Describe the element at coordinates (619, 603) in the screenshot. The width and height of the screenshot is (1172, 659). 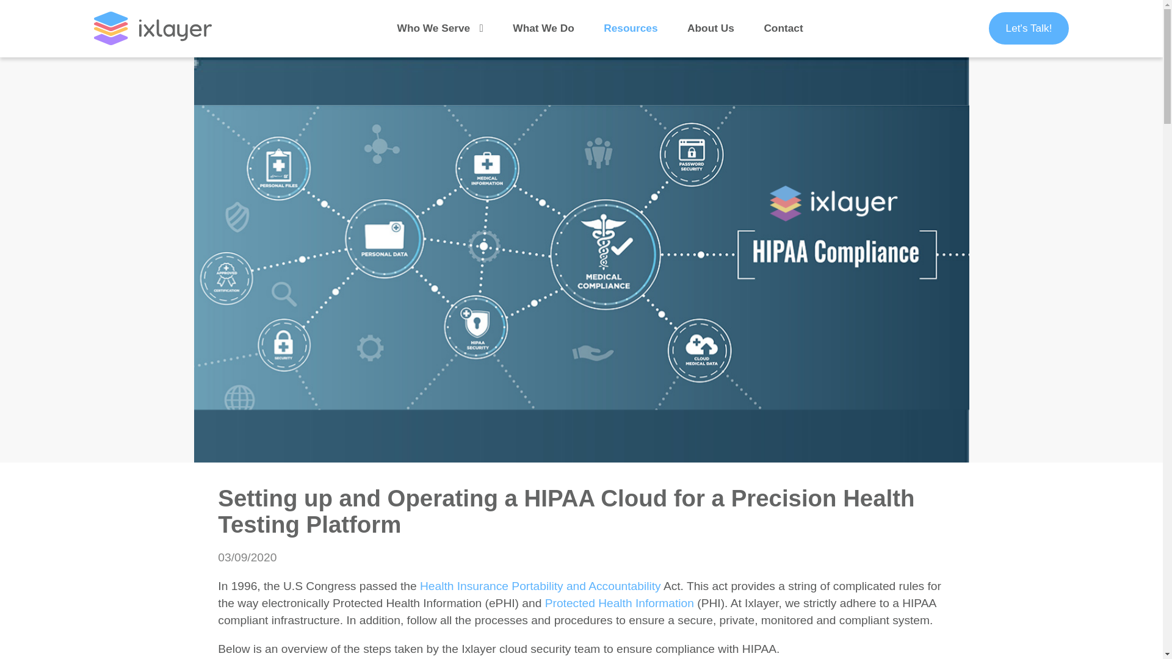
I see `Protected Health Information` at that location.